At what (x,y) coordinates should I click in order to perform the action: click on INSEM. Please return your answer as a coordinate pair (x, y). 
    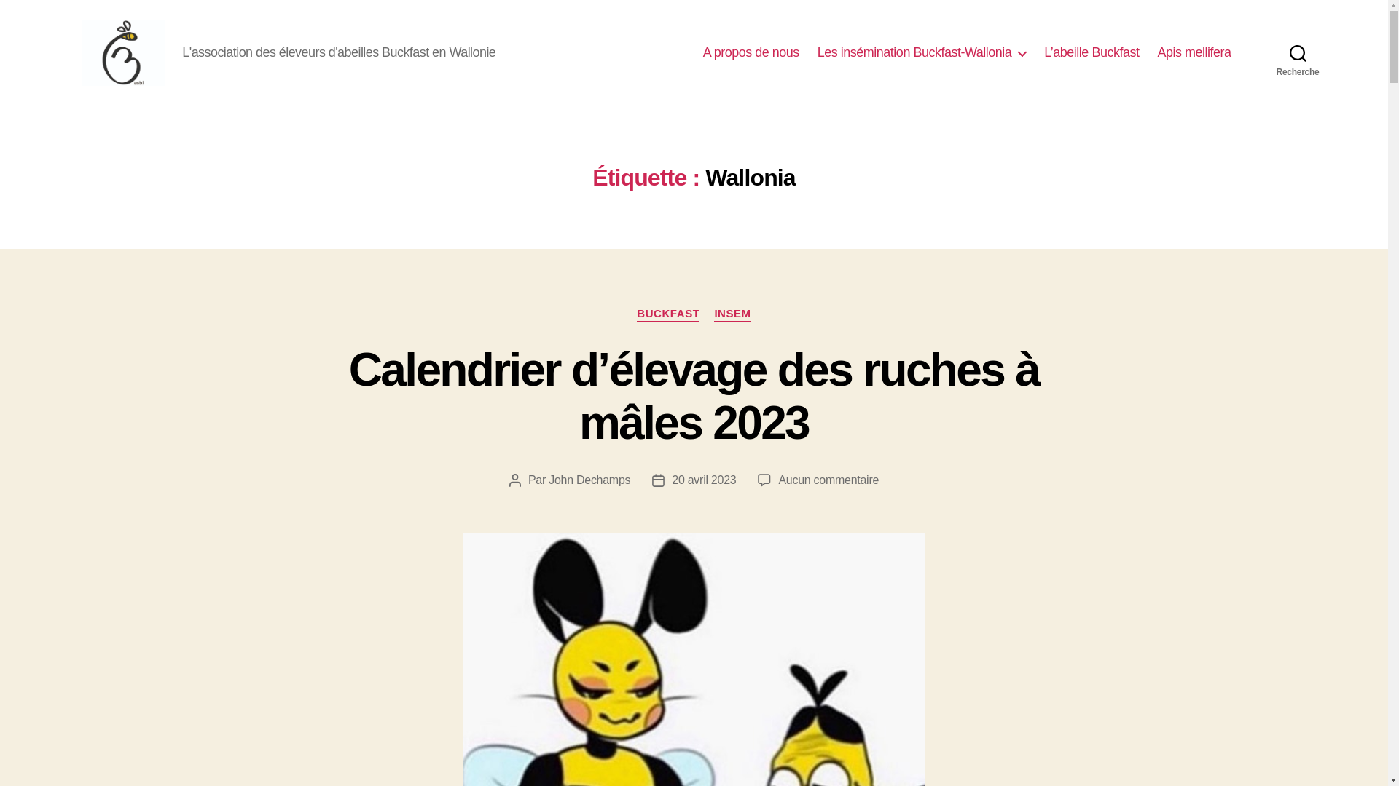
    Looking at the image, I should click on (732, 314).